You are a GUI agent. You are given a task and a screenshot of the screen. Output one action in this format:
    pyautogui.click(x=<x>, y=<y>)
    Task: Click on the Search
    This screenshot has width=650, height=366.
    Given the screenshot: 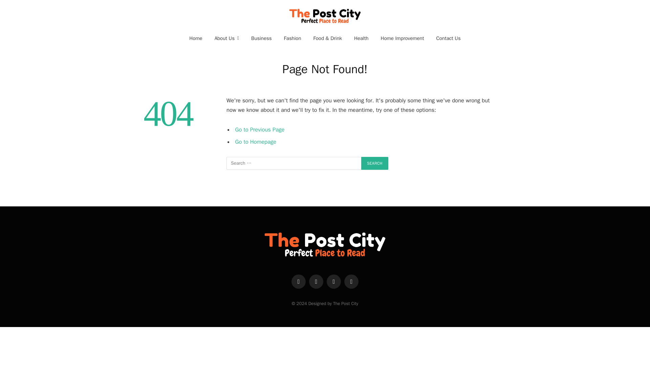 What is the action you would take?
    pyautogui.click(x=374, y=163)
    